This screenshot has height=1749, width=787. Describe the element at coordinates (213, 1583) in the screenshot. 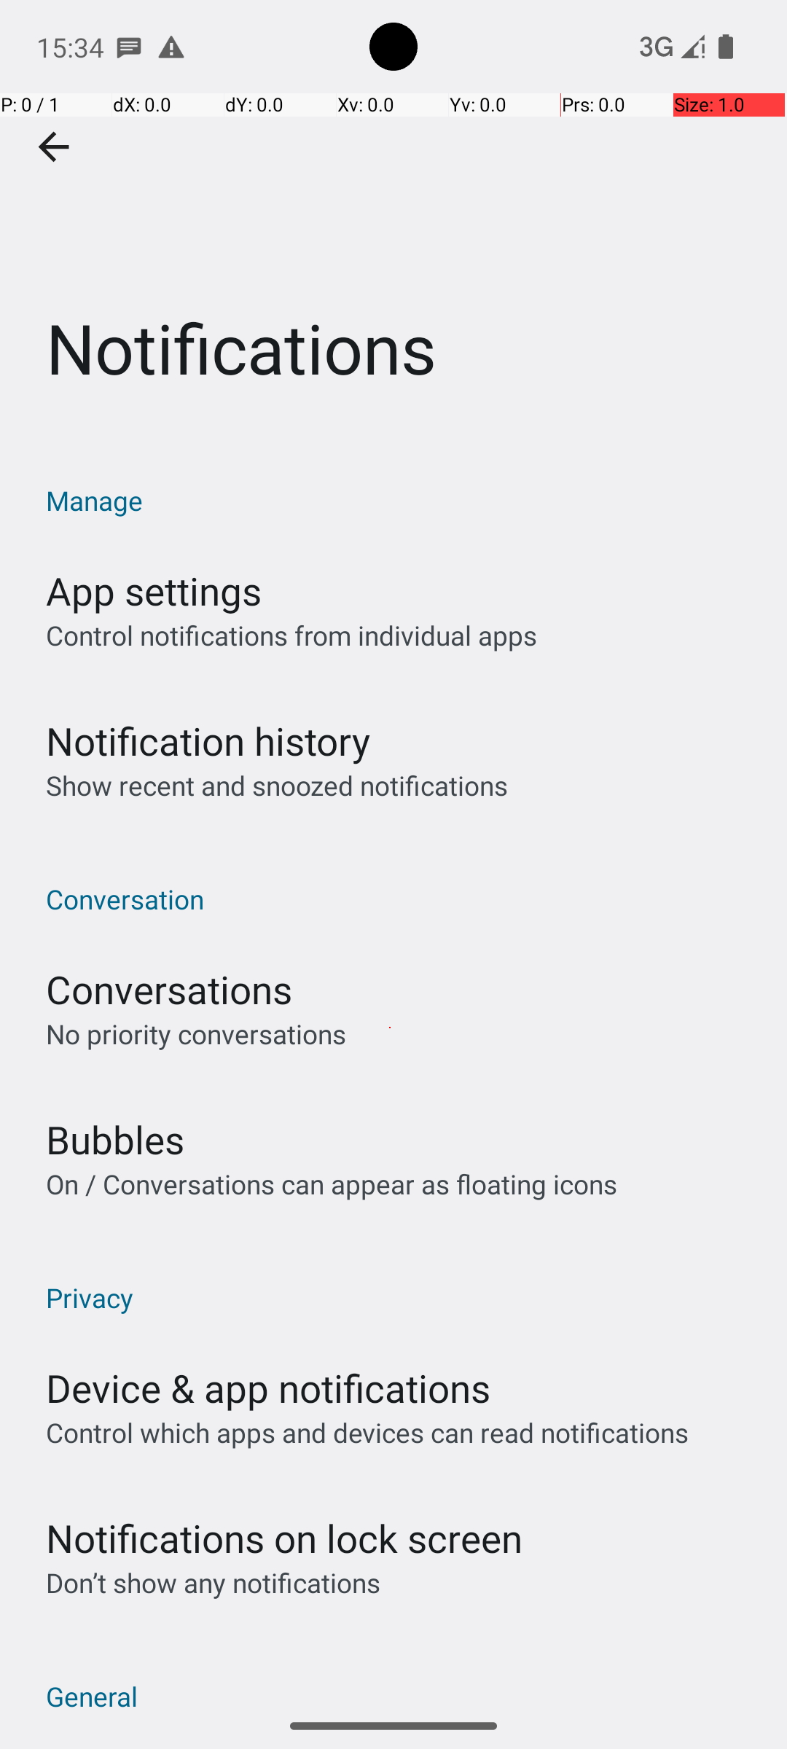

I see `Don’t show any notifications` at that location.